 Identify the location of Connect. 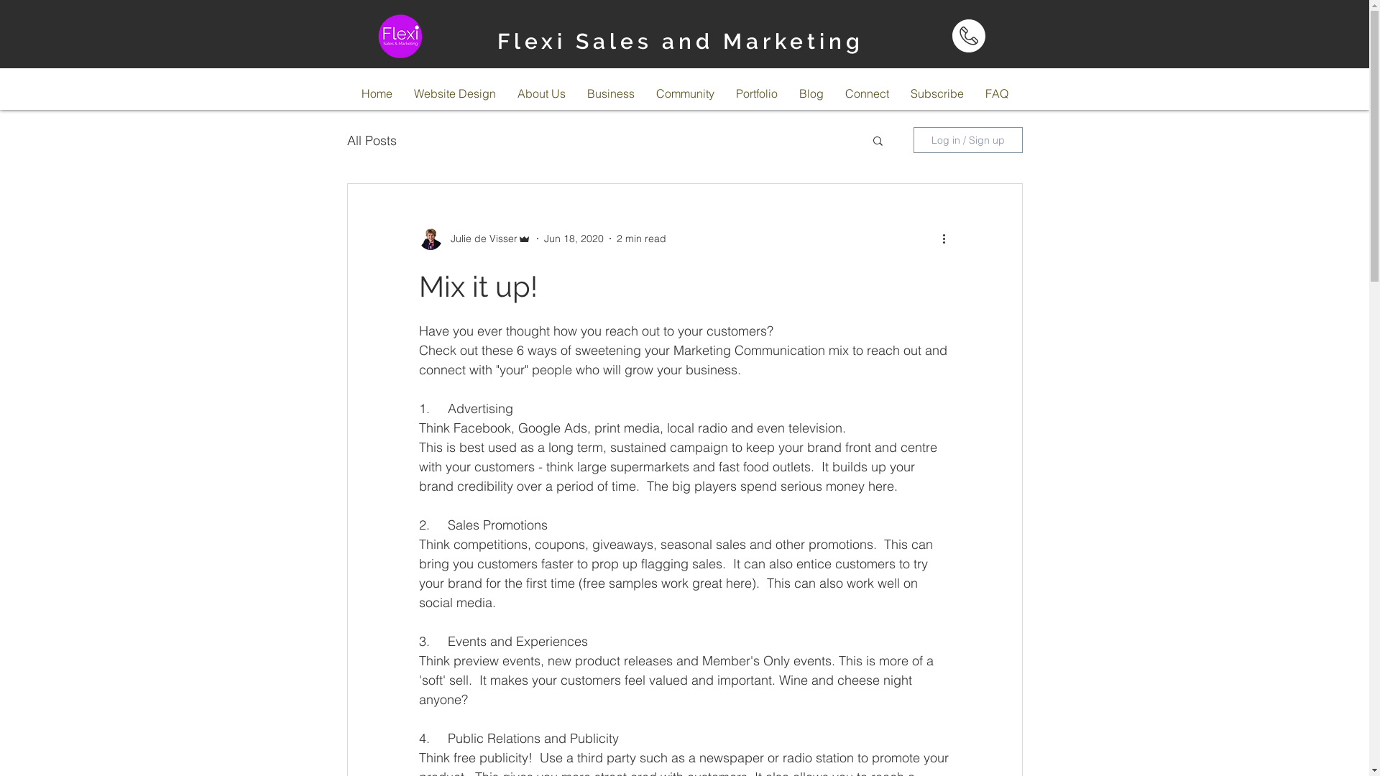
(867, 93).